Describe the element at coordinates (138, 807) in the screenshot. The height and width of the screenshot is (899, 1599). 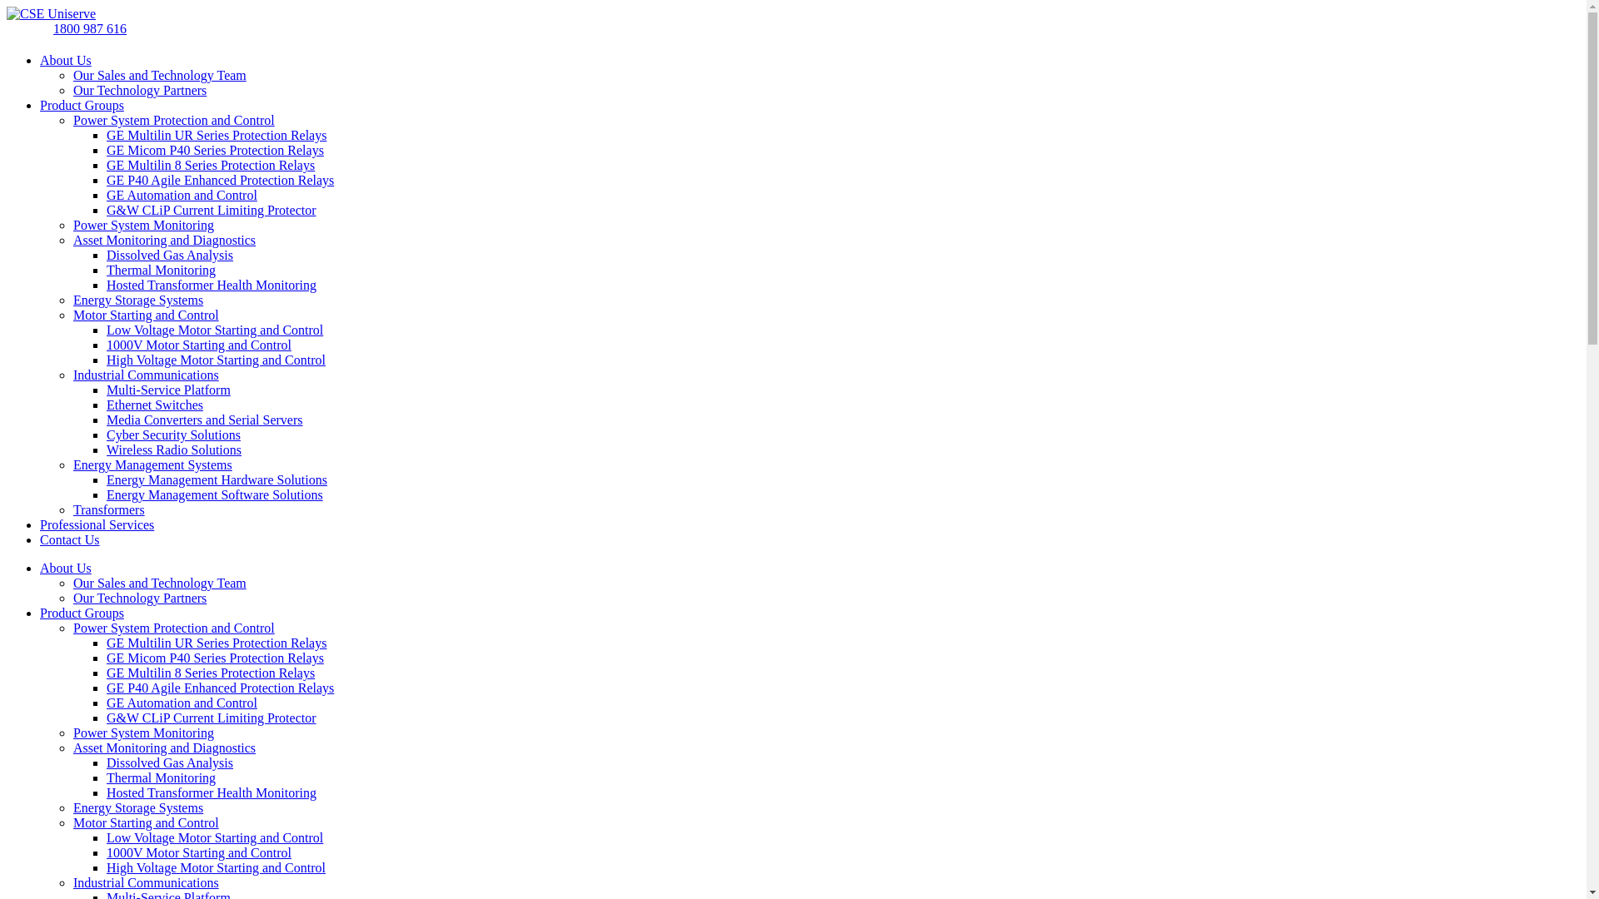
I see `Energy Storage Systems` at that location.